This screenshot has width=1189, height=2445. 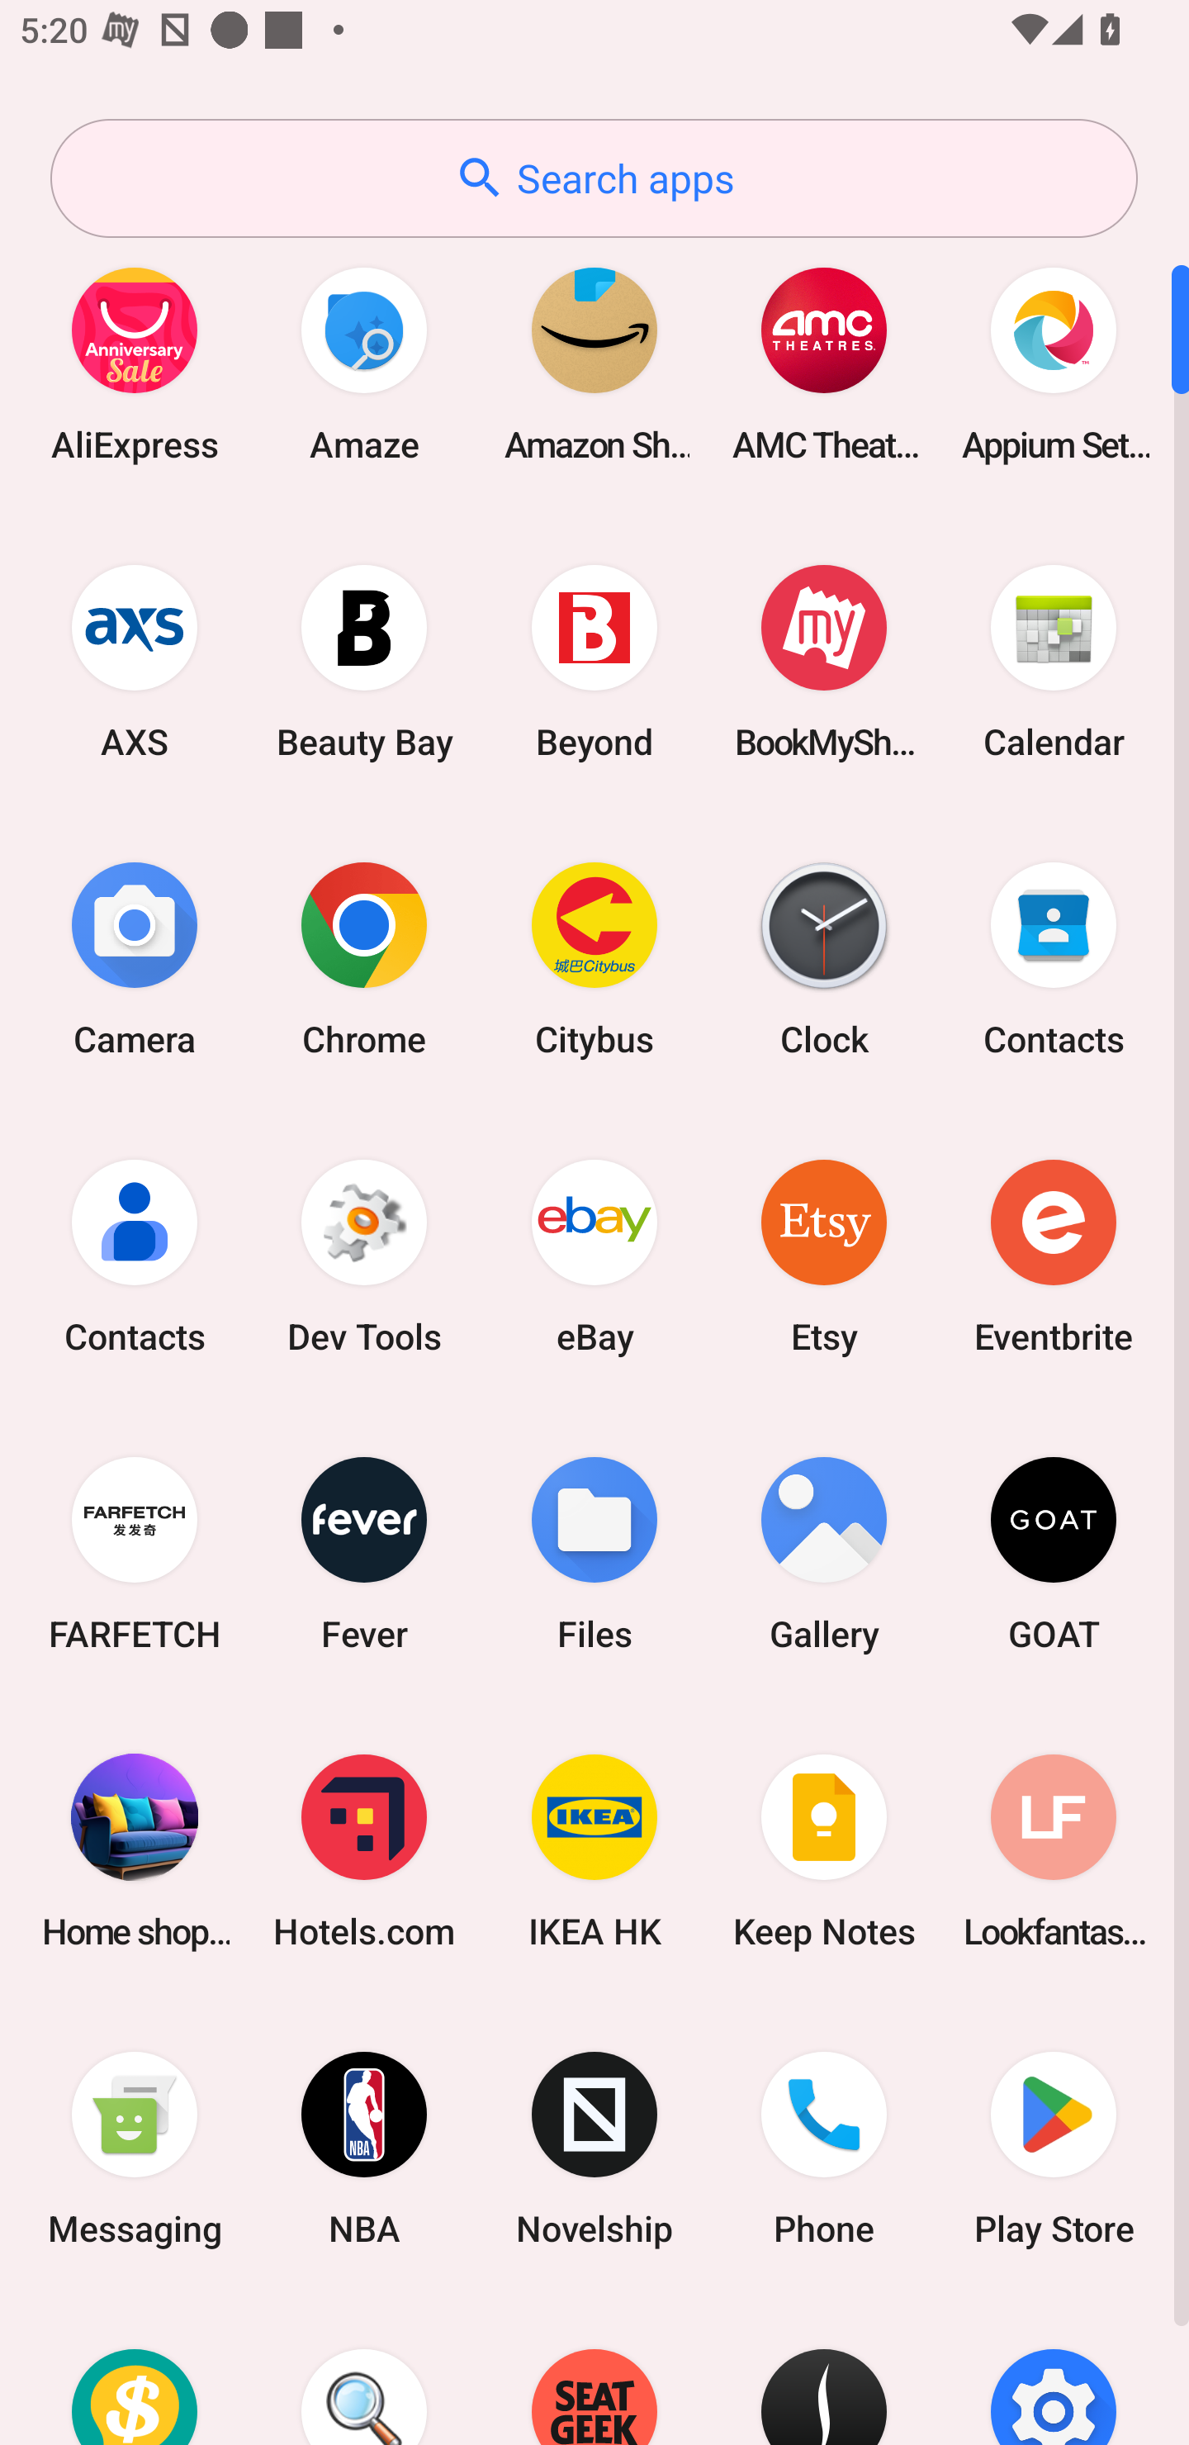 I want to click on Phone, so click(x=824, y=2149).